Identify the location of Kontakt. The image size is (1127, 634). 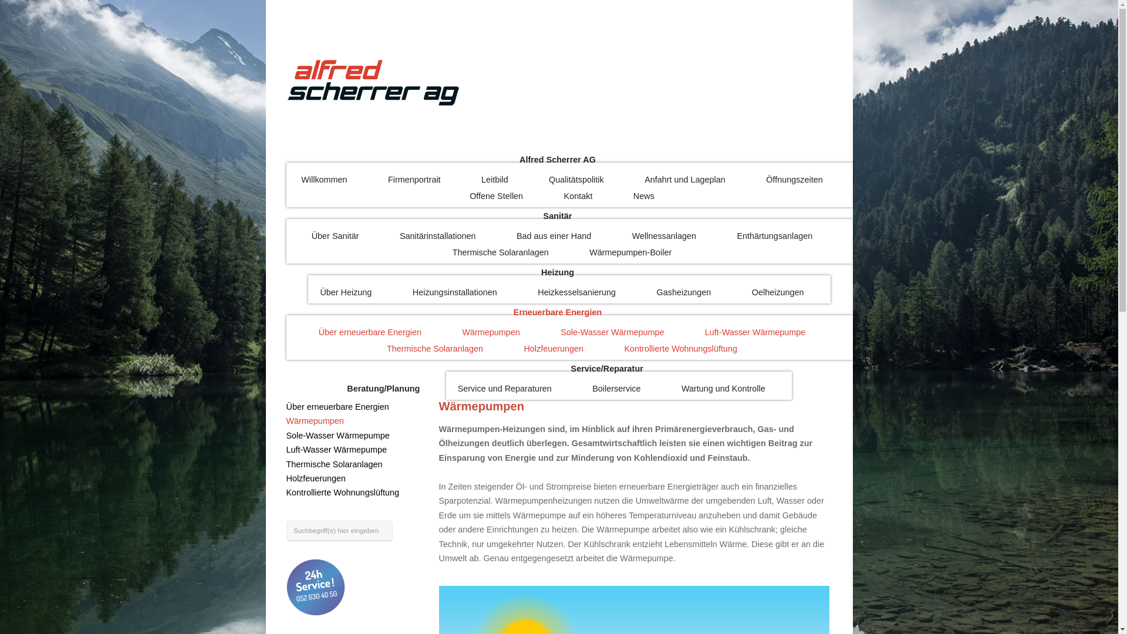
(578, 199).